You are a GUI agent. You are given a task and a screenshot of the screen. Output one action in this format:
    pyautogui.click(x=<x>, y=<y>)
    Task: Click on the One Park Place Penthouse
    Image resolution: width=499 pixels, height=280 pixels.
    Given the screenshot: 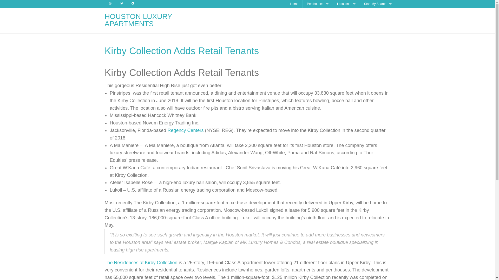 What is the action you would take?
    pyautogui.click(x=318, y=29)
    